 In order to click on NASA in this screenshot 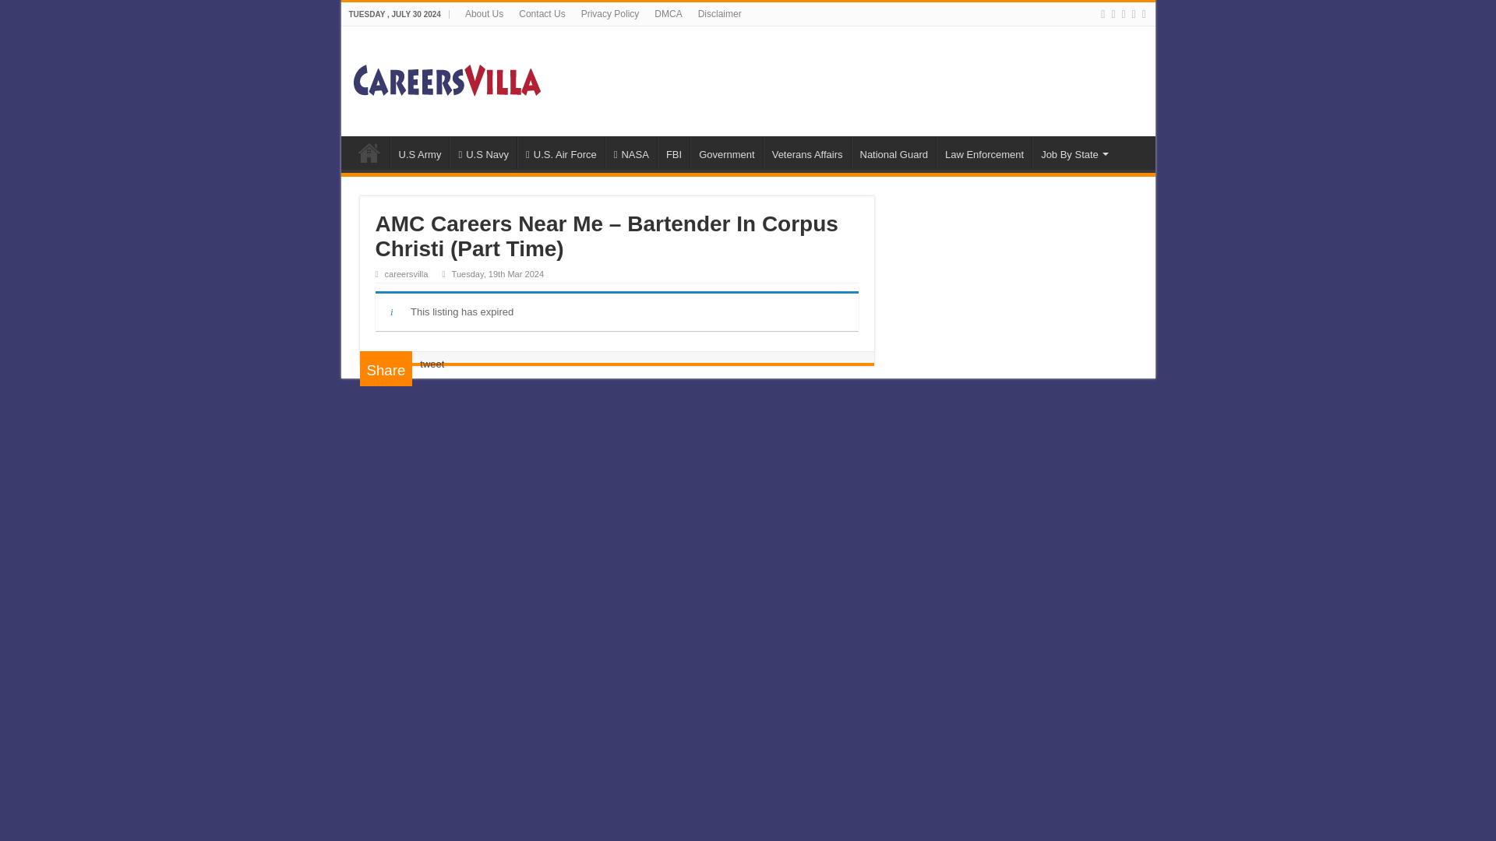, I will do `click(631, 153)`.